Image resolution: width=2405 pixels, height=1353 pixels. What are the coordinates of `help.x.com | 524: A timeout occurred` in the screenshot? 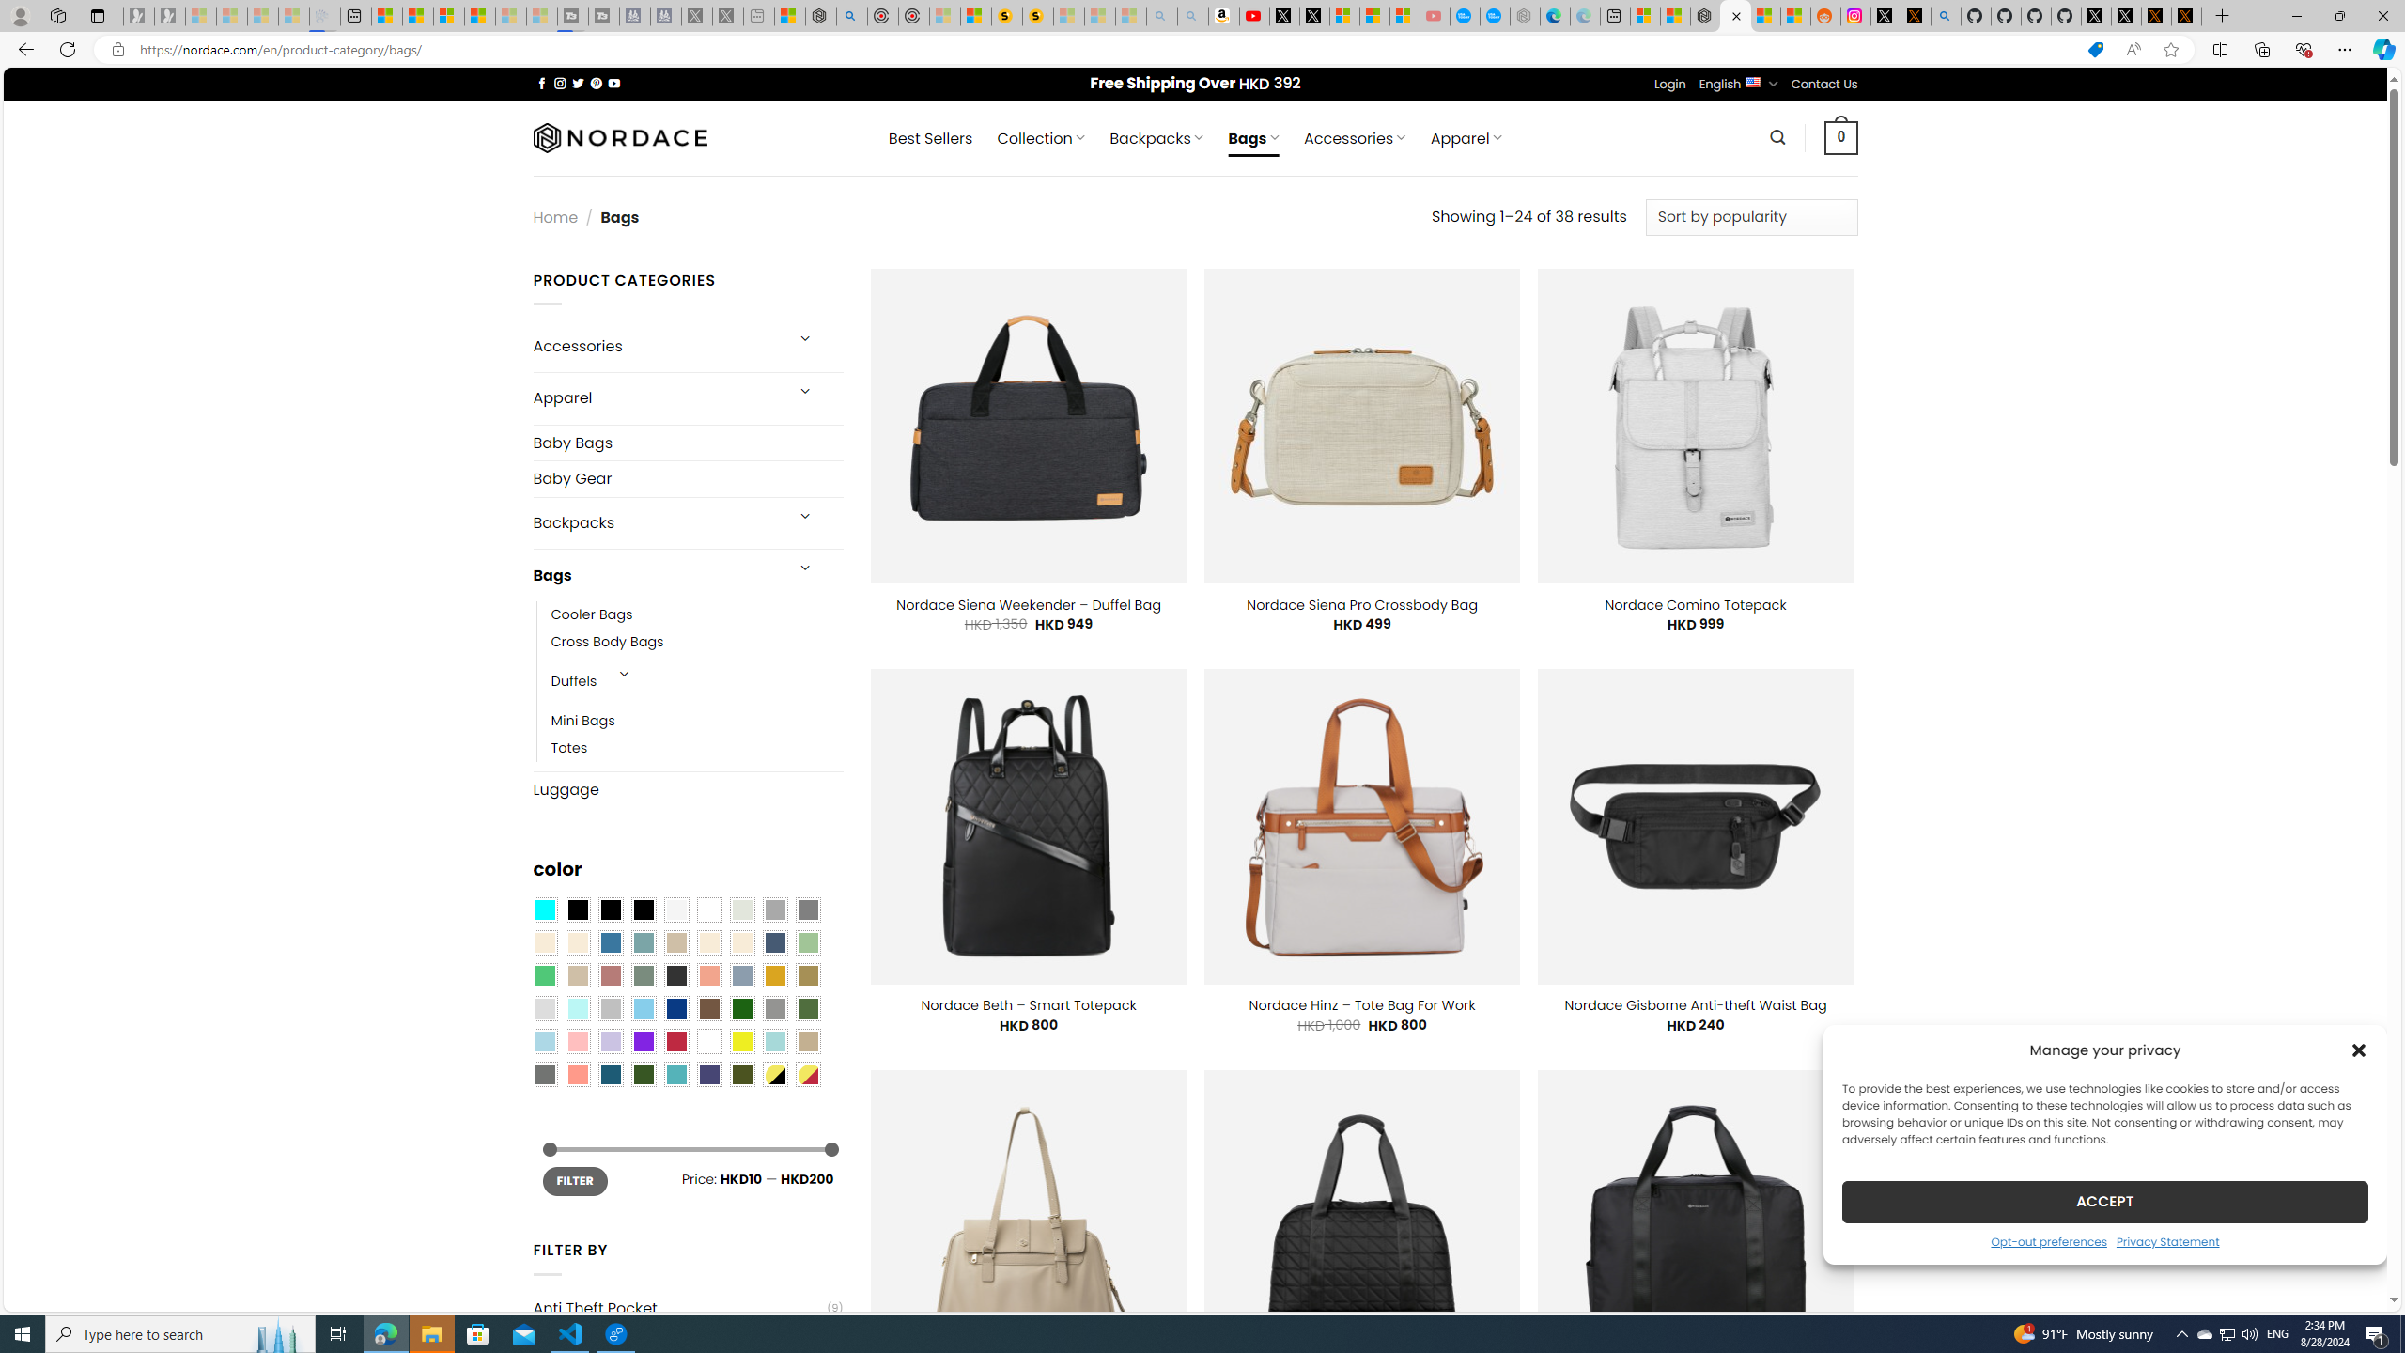 It's located at (1915, 16).